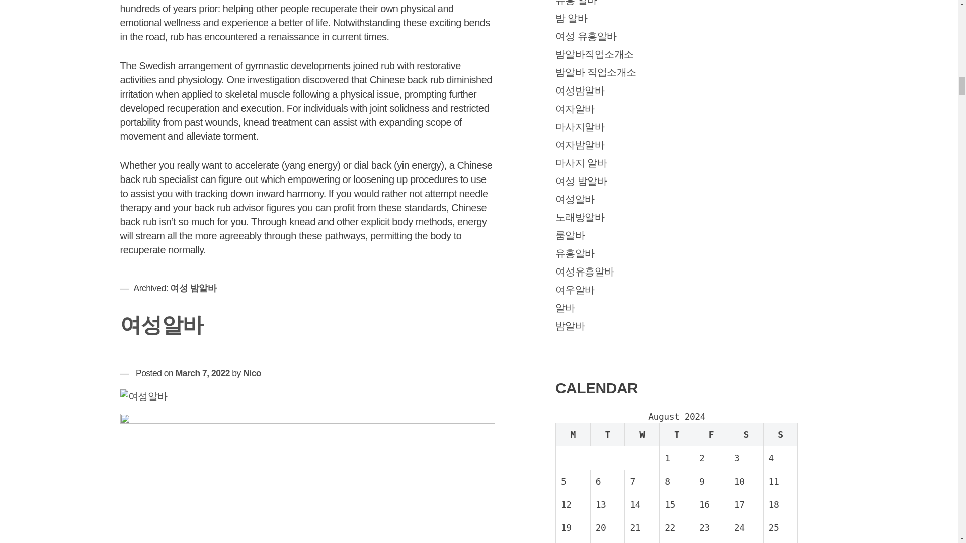 This screenshot has width=966, height=543. What do you see at coordinates (677, 434) in the screenshot?
I see `Thursday` at bounding box center [677, 434].